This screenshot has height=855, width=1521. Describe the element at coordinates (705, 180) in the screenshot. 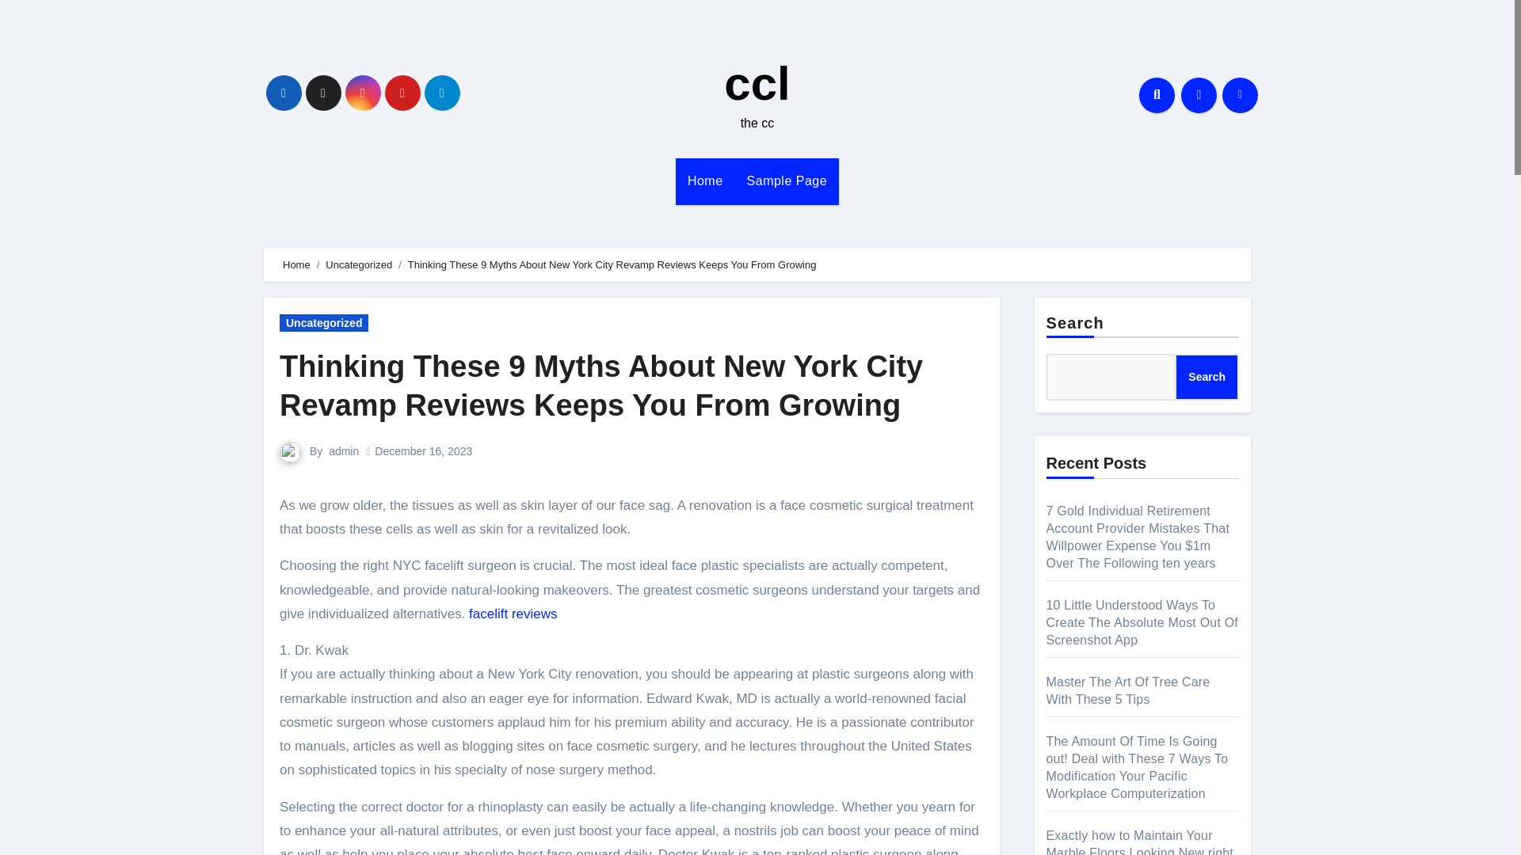

I see `Home` at that location.